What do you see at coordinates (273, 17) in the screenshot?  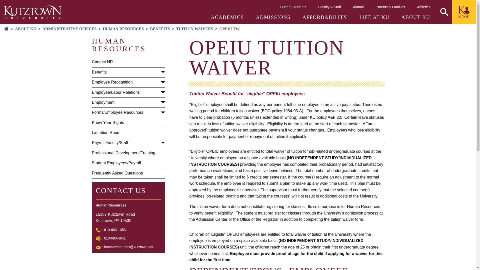 I see `ADMISSIONS` at bounding box center [273, 17].